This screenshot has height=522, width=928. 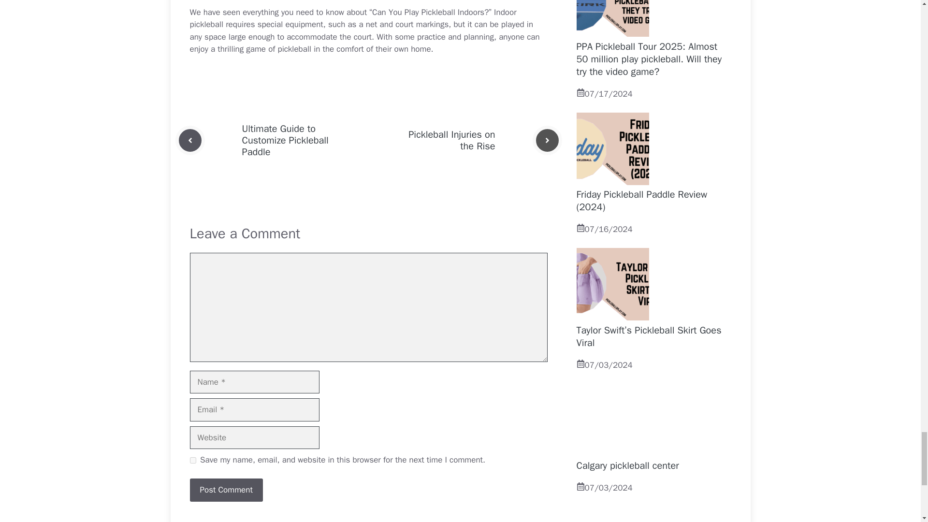 What do you see at coordinates (192, 460) in the screenshot?
I see `yes` at bounding box center [192, 460].